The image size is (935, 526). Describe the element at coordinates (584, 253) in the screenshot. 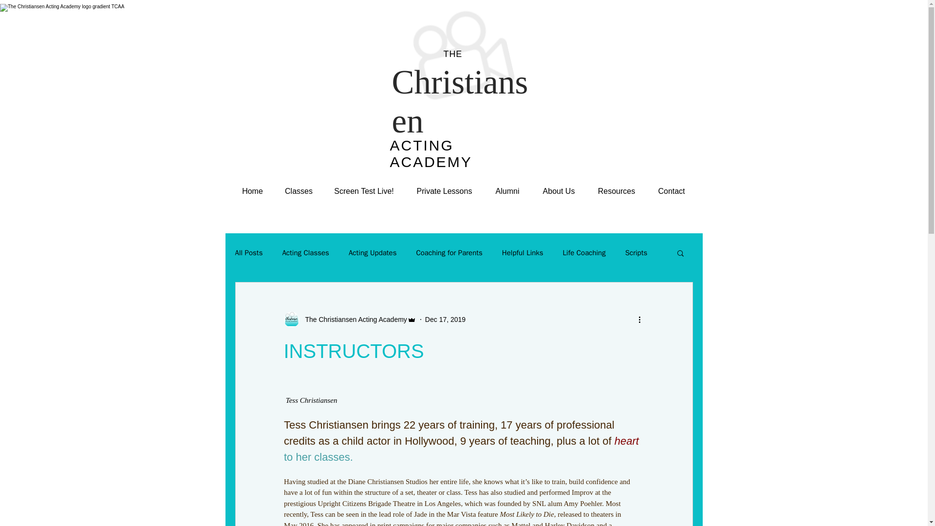

I see `Life Coaching` at that location.